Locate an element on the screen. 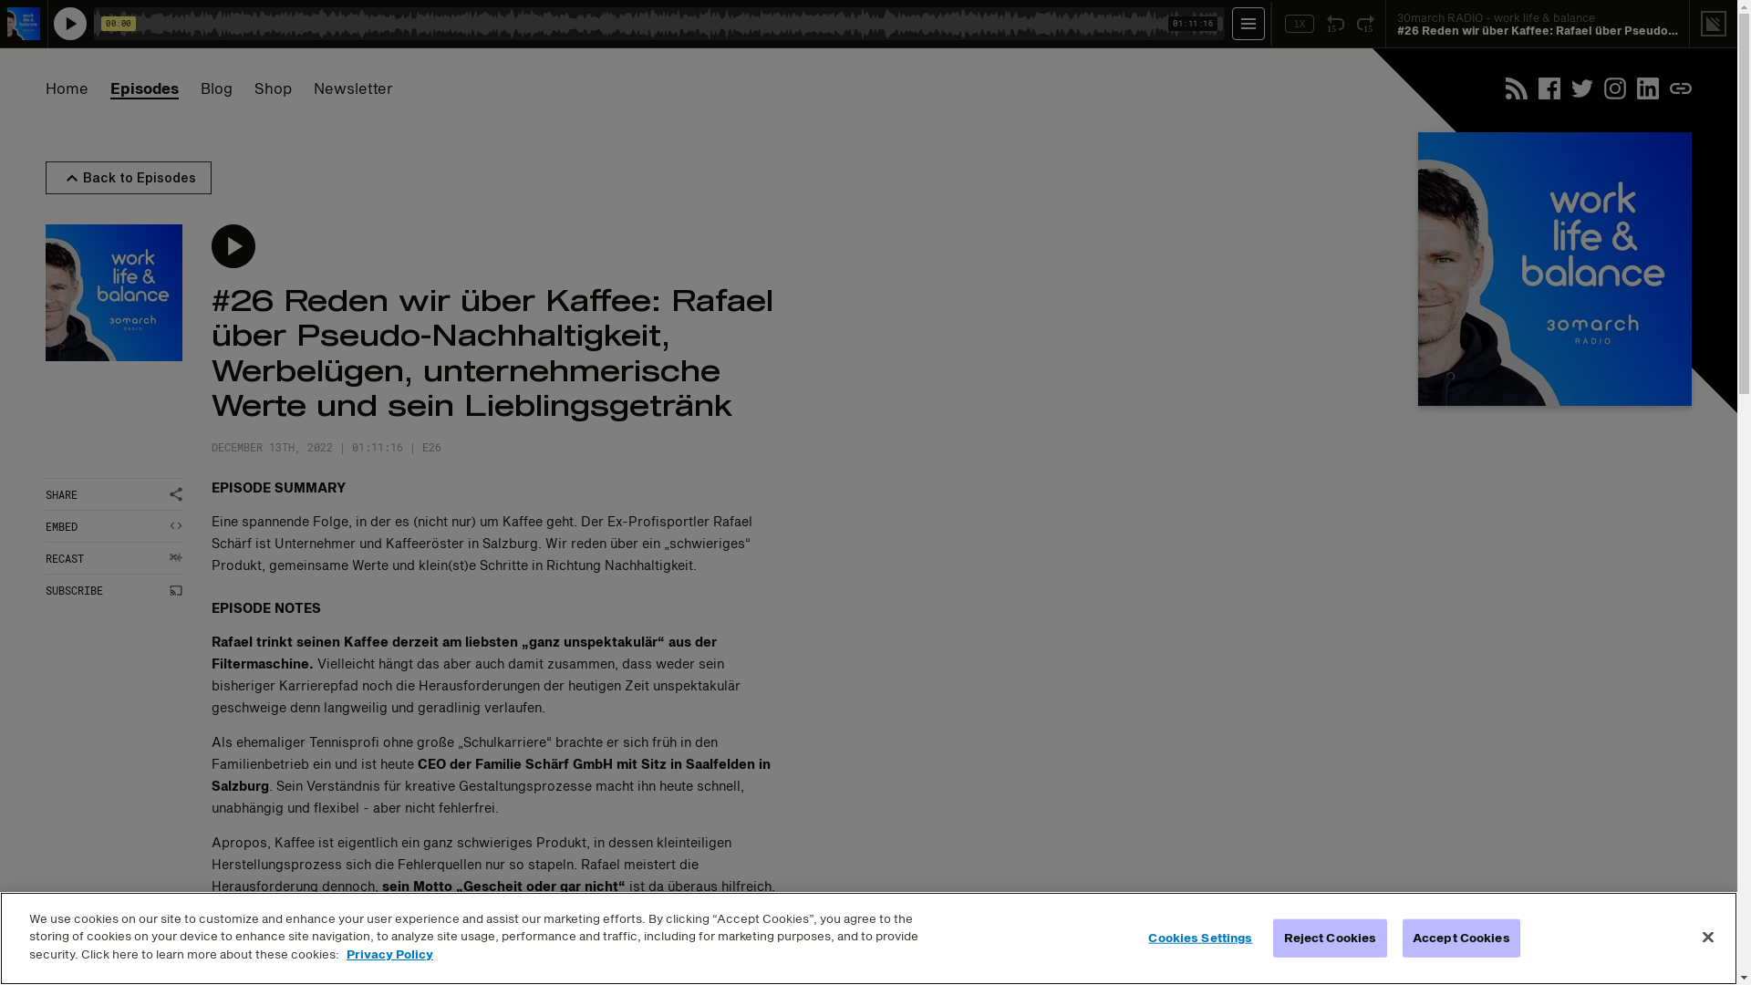  1X is located at coordinates (1300, 24).